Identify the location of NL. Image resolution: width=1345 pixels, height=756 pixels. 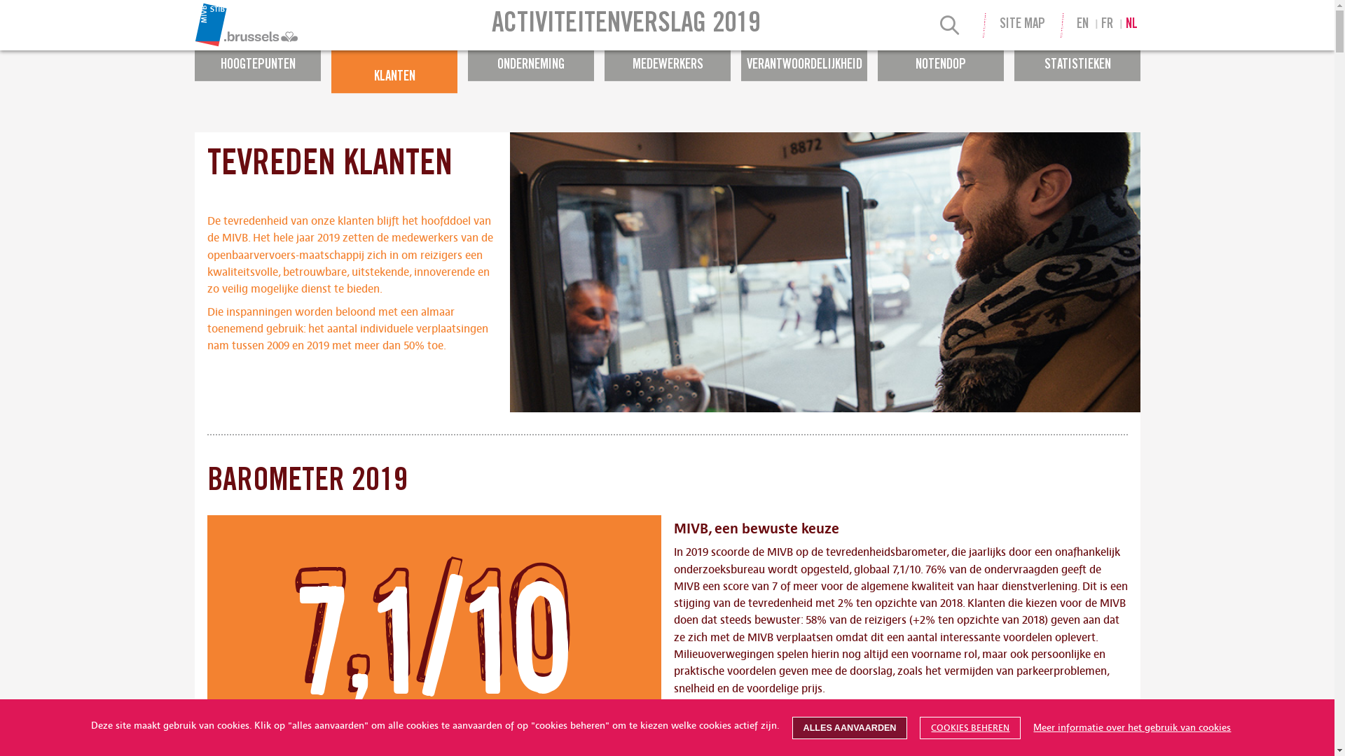
(1132, 25).